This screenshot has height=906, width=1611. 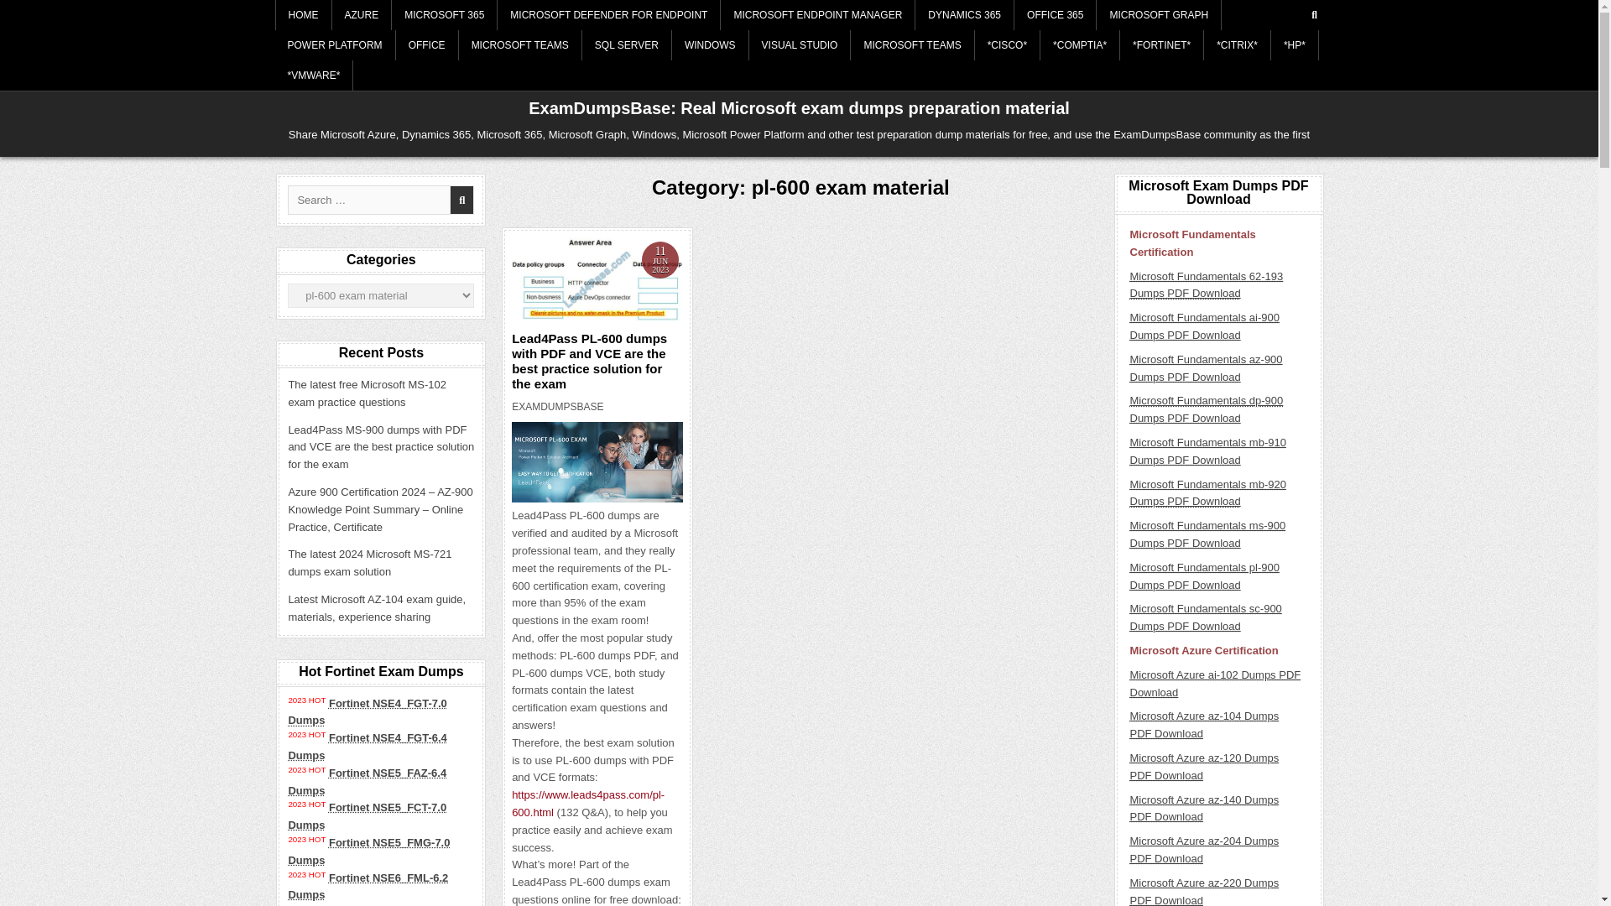 What do you see at coordinates (304, 15) in the screenshot?
I see `HOME` at bounding box center [304, 15].